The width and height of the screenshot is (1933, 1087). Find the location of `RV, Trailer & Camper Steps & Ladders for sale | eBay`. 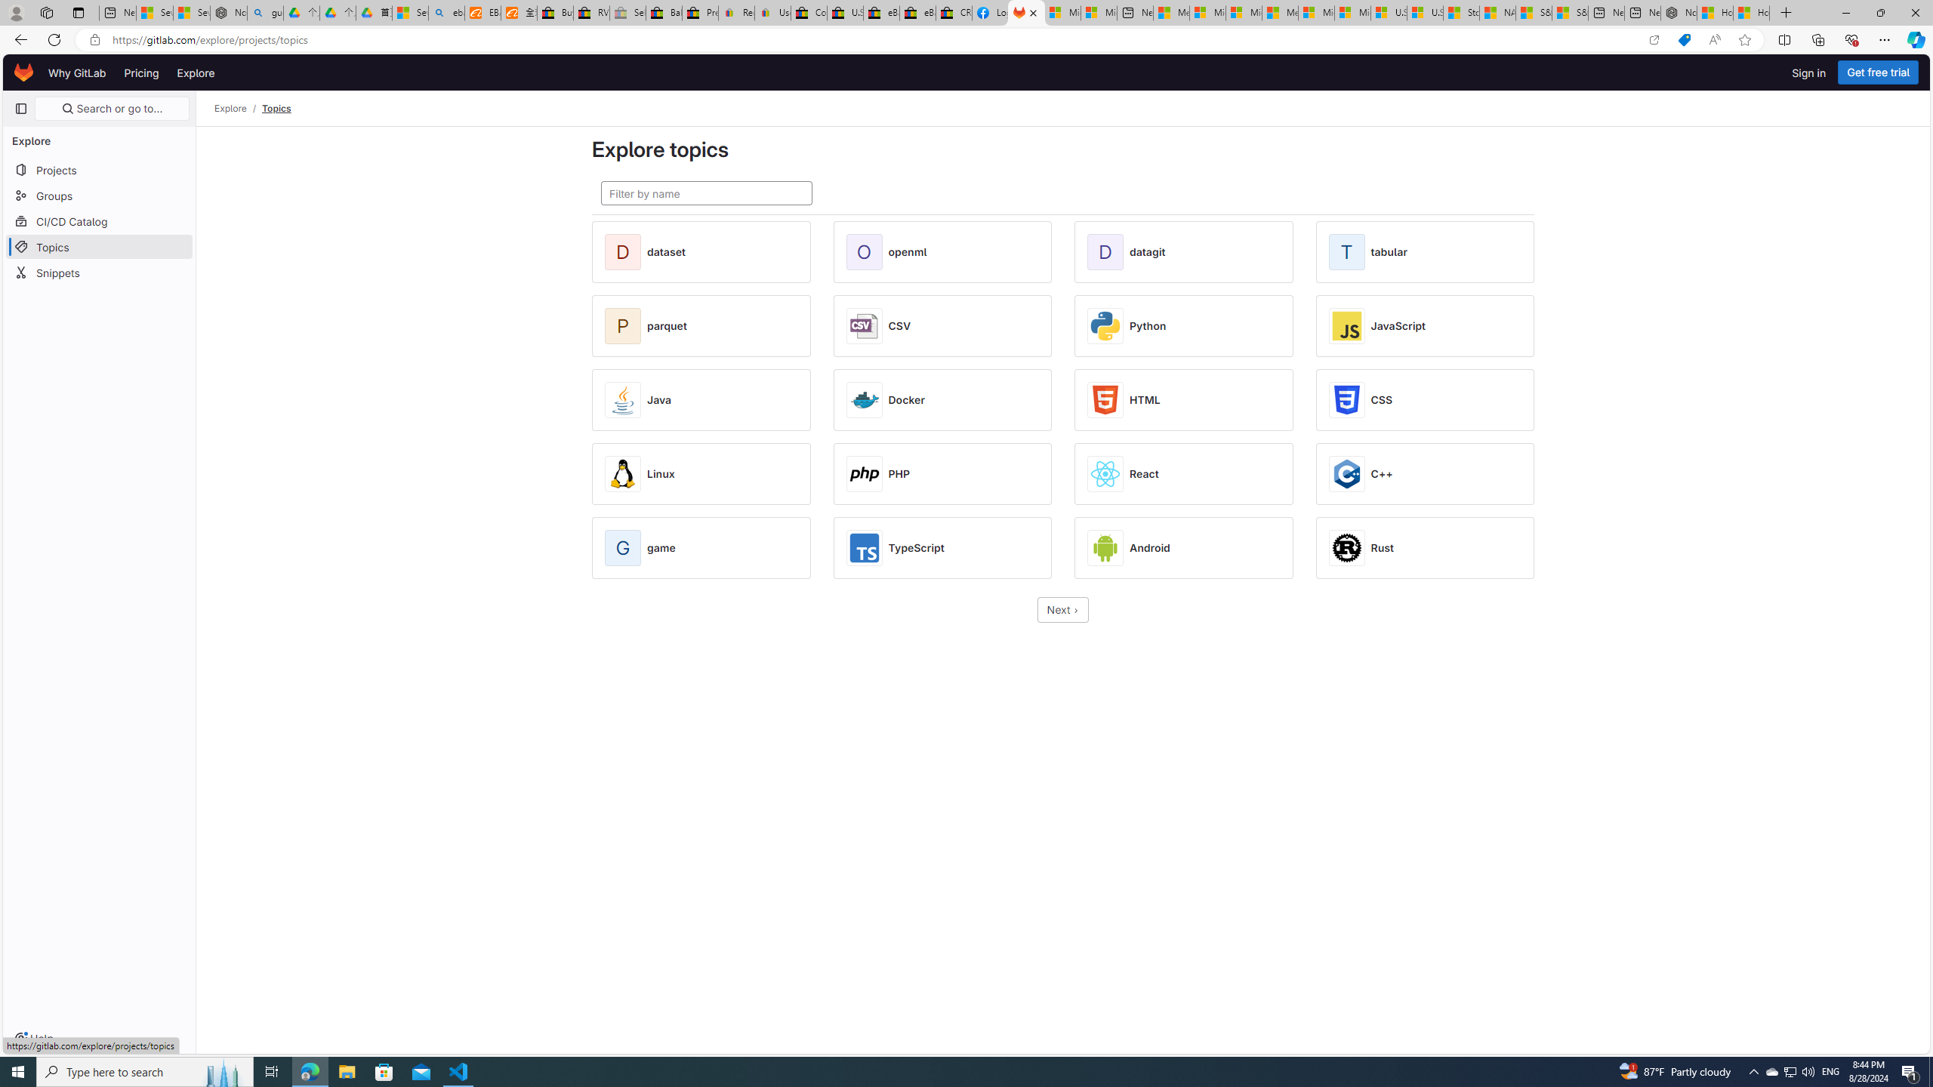

RV, Trailer & Camper Steps & Ladders for sale | eBay is located at coordinates (591, 13).